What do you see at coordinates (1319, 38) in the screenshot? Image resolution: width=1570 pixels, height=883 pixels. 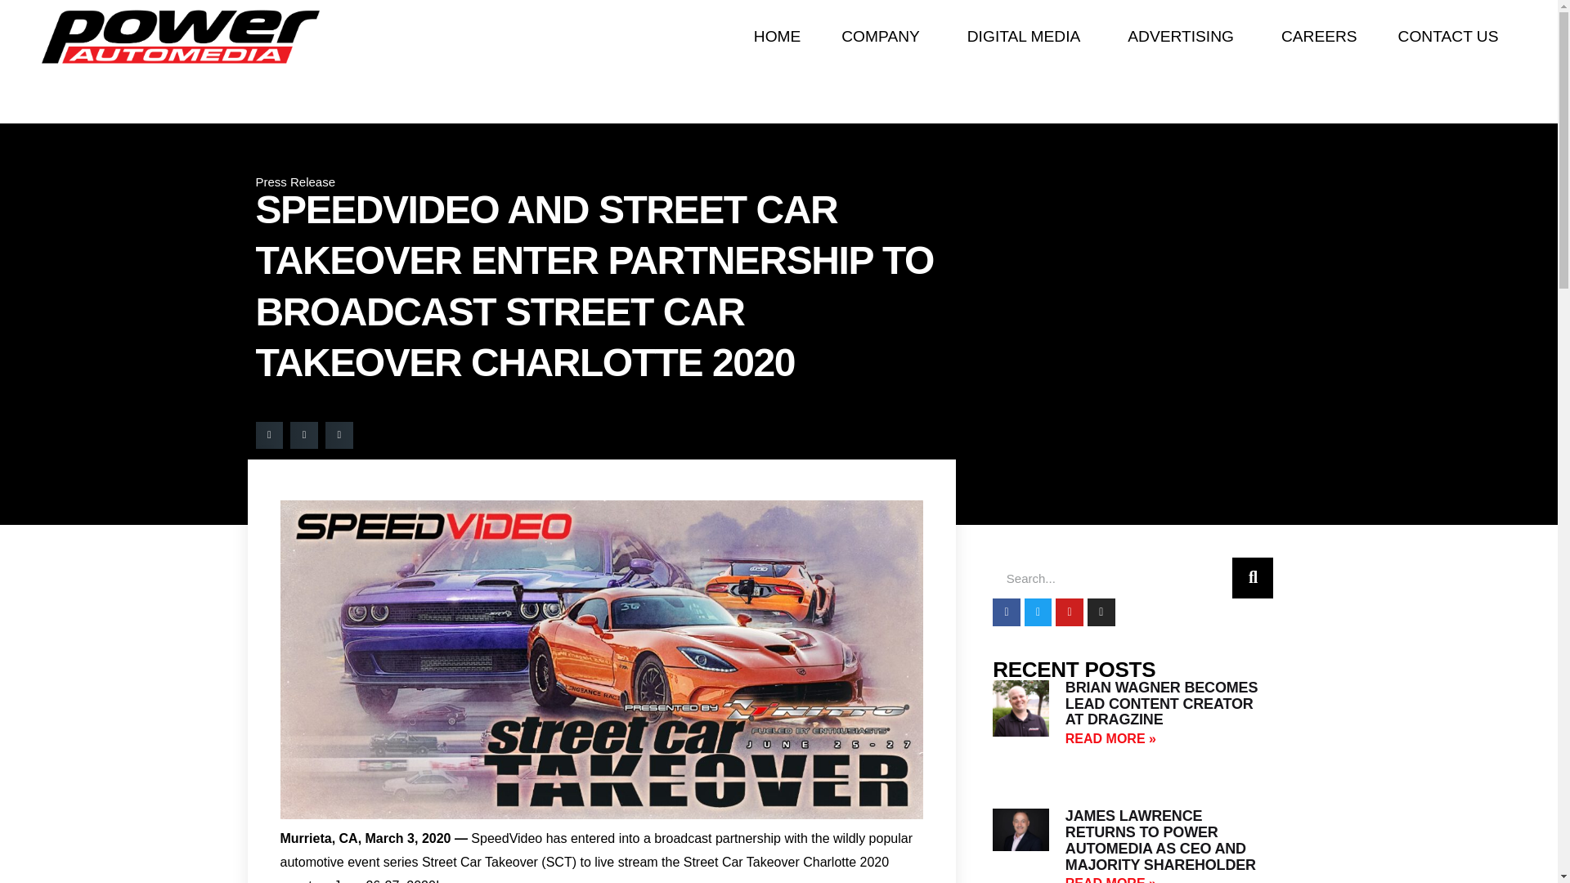 I see `CAREERS` at bounding box center [1319, 38].